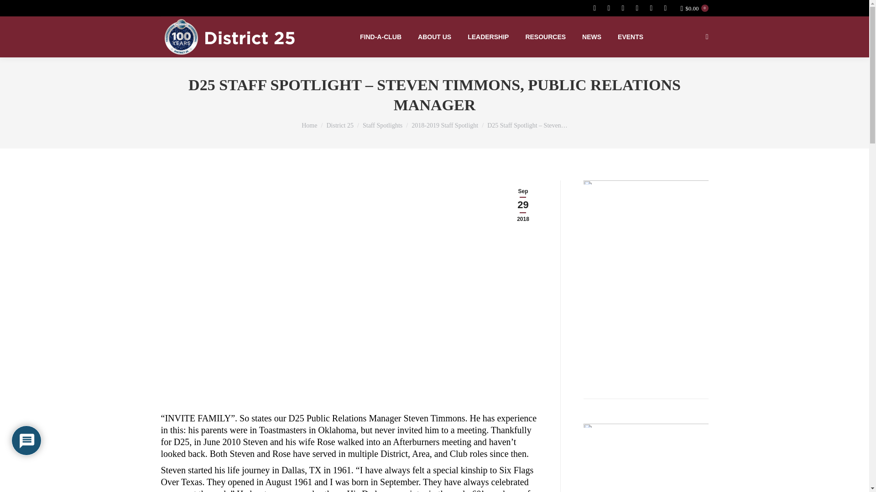 This screenshot has height=492, width=876. Describe the element at coordinates (381, 37) in the screenshot. I see `FIND-A-CLUB` at that location.